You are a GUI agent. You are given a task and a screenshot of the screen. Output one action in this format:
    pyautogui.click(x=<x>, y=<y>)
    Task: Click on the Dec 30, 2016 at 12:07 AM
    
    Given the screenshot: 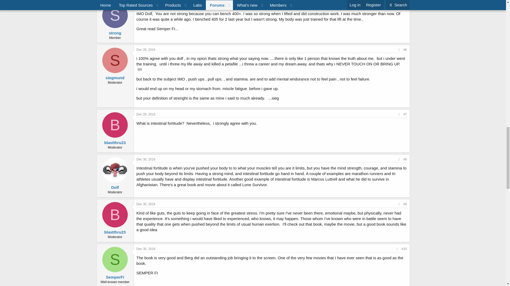 What is the action you would take?
    pyautogui.click(x=146, y=159)
    